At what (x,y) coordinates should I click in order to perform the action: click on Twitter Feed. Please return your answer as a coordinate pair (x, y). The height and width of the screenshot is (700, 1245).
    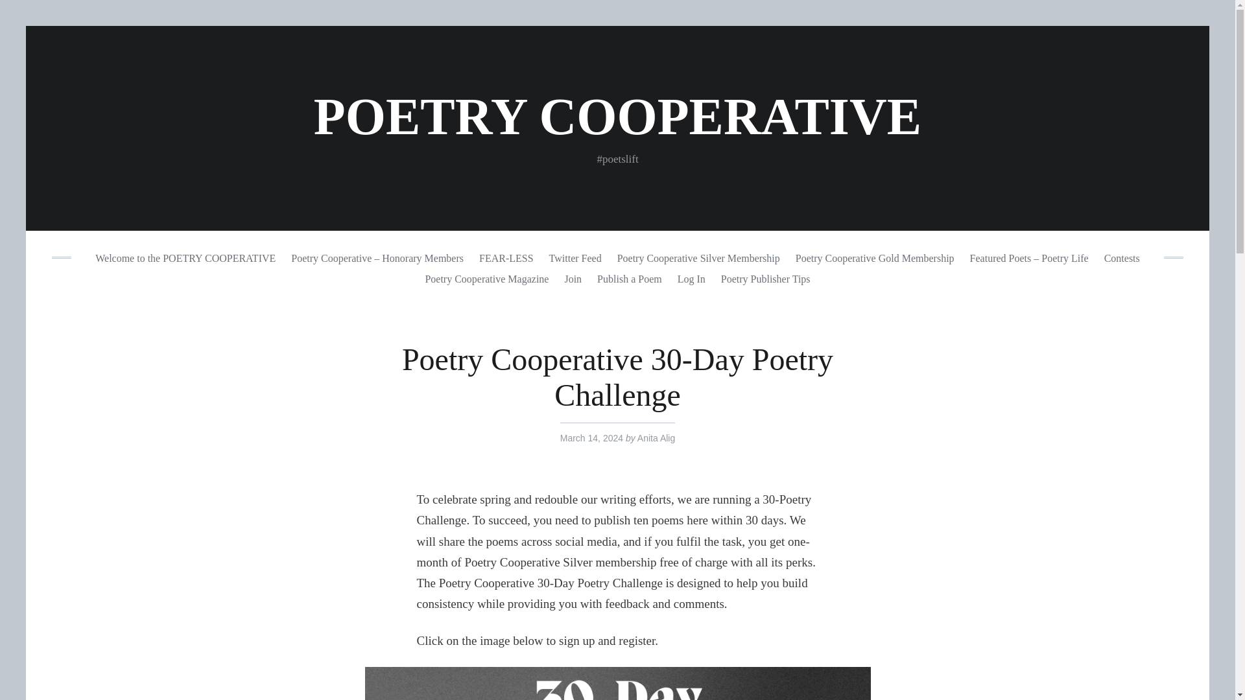
    Looking at the image, I should click on (576, 258).